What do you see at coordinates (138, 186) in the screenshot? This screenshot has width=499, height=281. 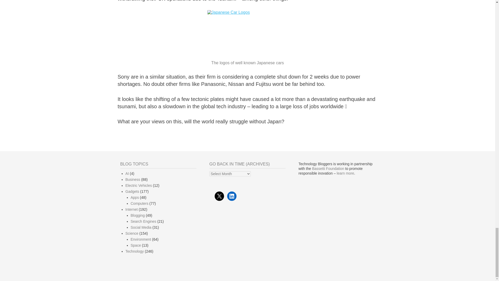 I see `Electric Vehicles` at bounding box center [138, 186].